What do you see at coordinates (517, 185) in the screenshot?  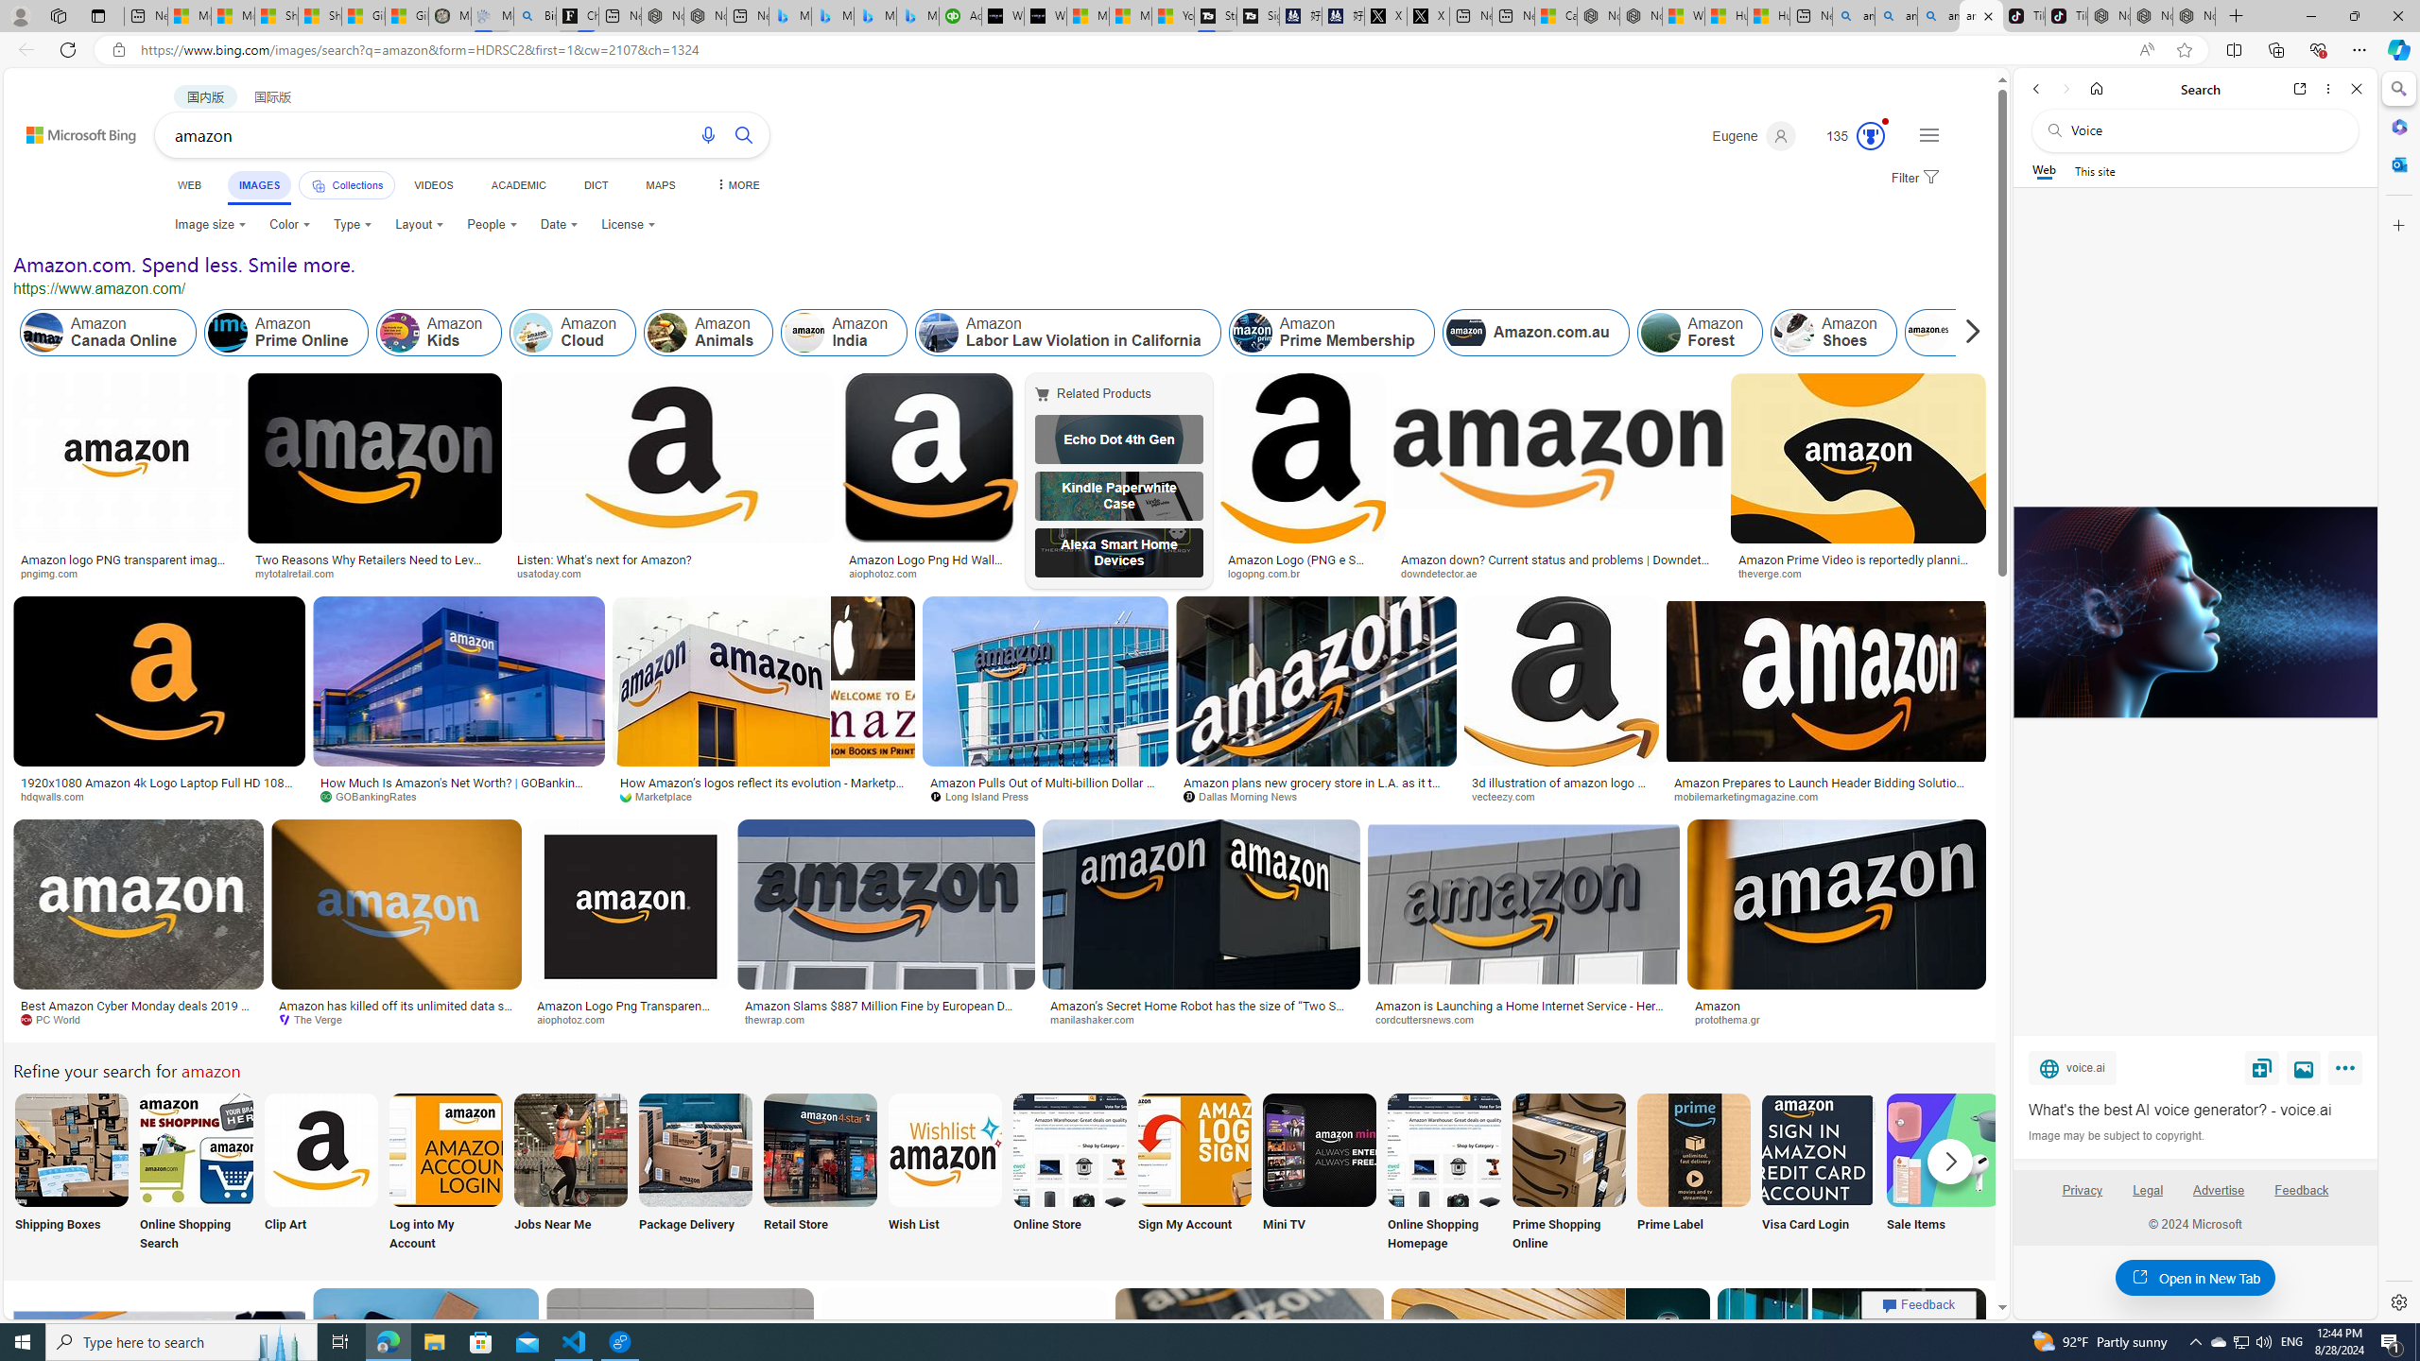 I see `ACADEMIC` at bounding box center [517, 185].